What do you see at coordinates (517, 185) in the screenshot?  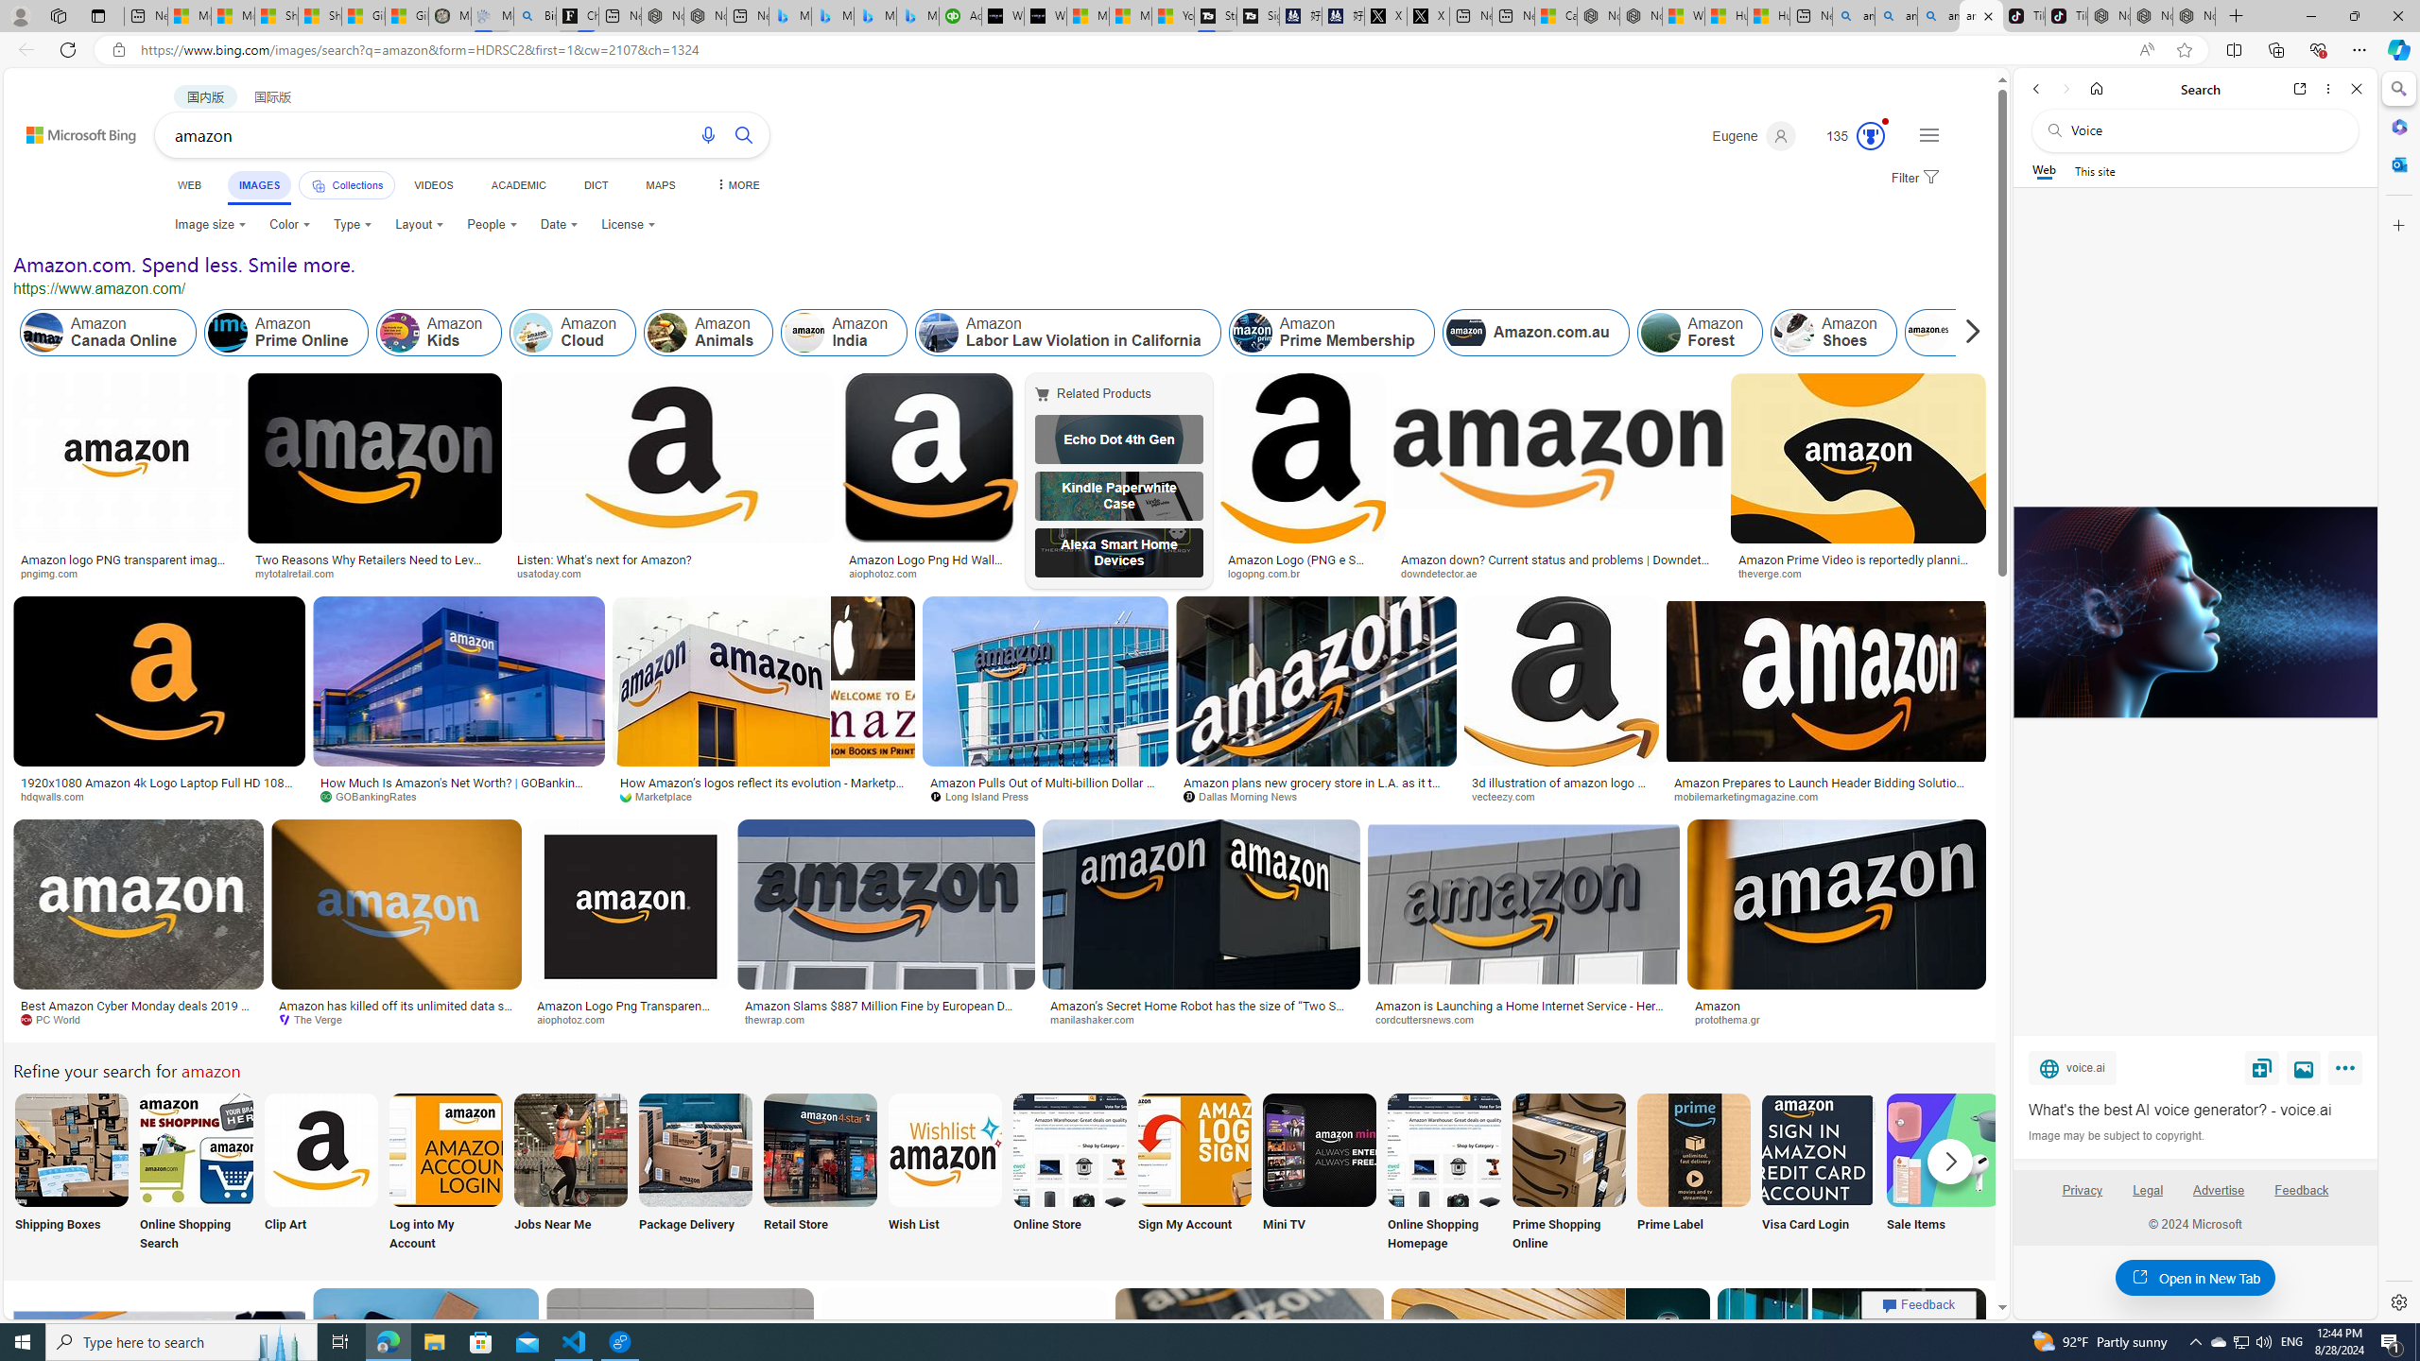 I see `ACADEMIC` at bounding box center [517, 185].